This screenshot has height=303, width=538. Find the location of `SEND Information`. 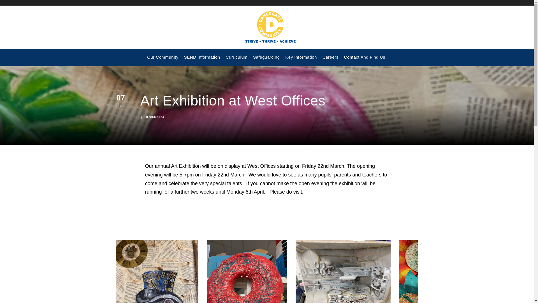

SEND Information is located at coordinates (202, 60).